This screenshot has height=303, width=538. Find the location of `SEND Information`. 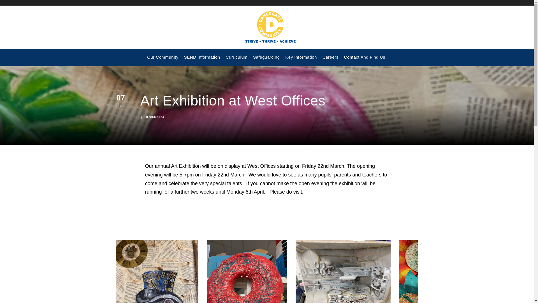

SEND Information is located at coordinates (202, 60).